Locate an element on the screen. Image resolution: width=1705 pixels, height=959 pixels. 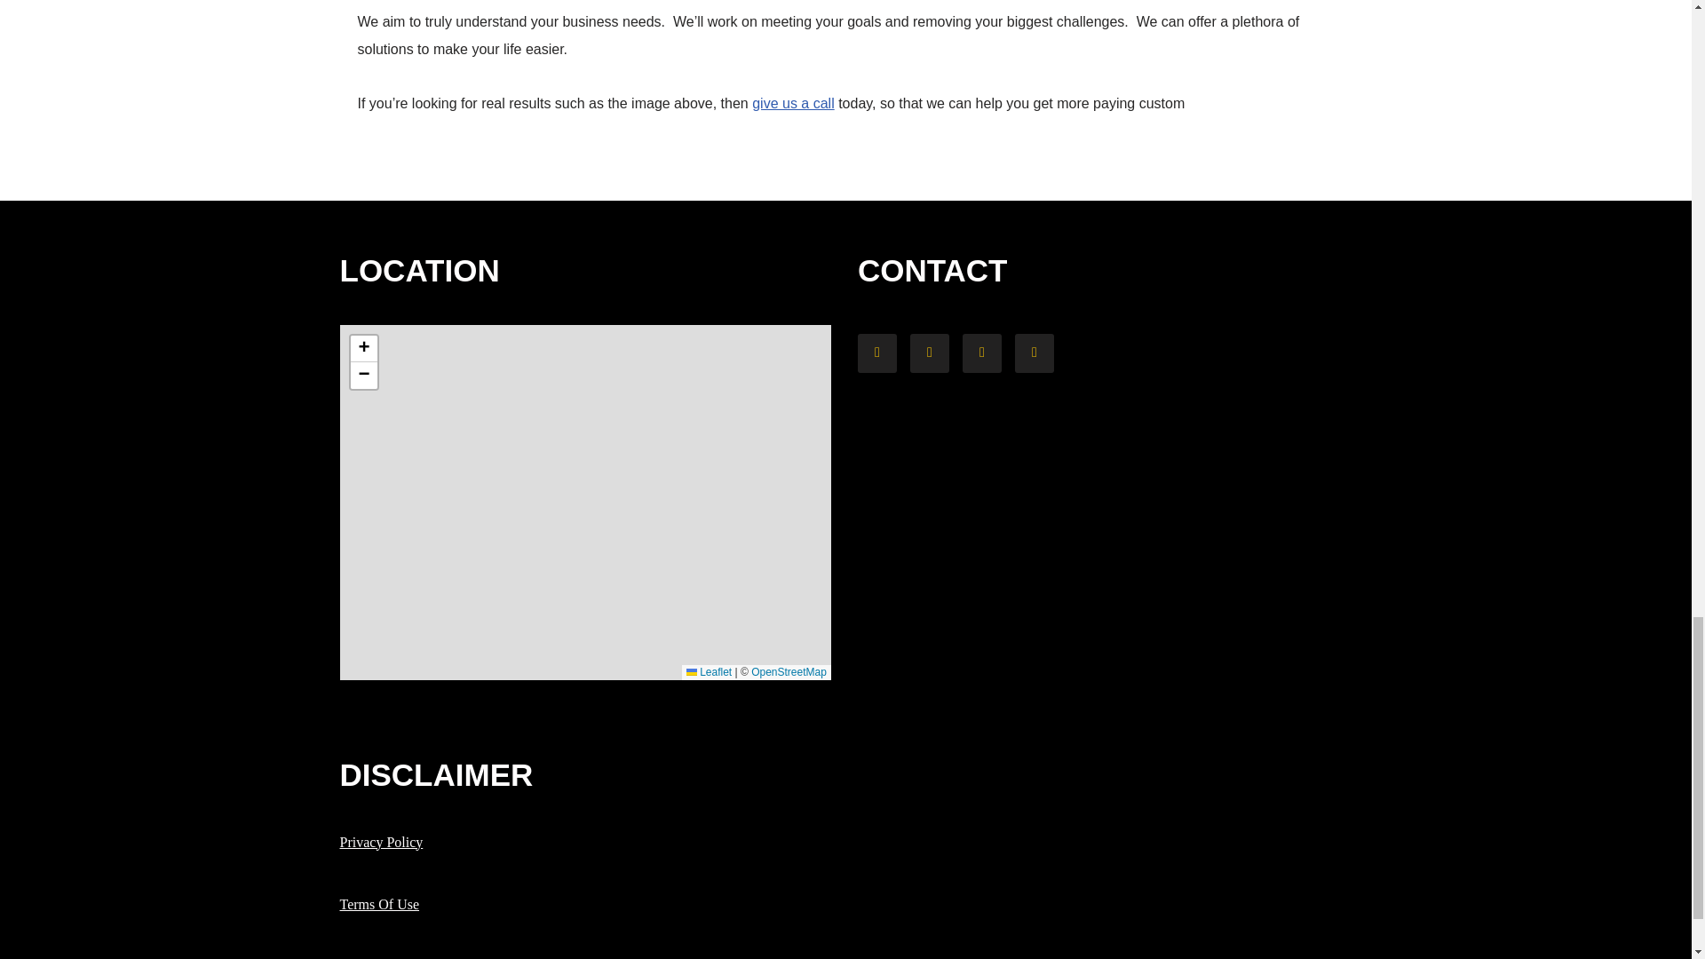
OpenStreetMap is located at coordinates (789, 671).